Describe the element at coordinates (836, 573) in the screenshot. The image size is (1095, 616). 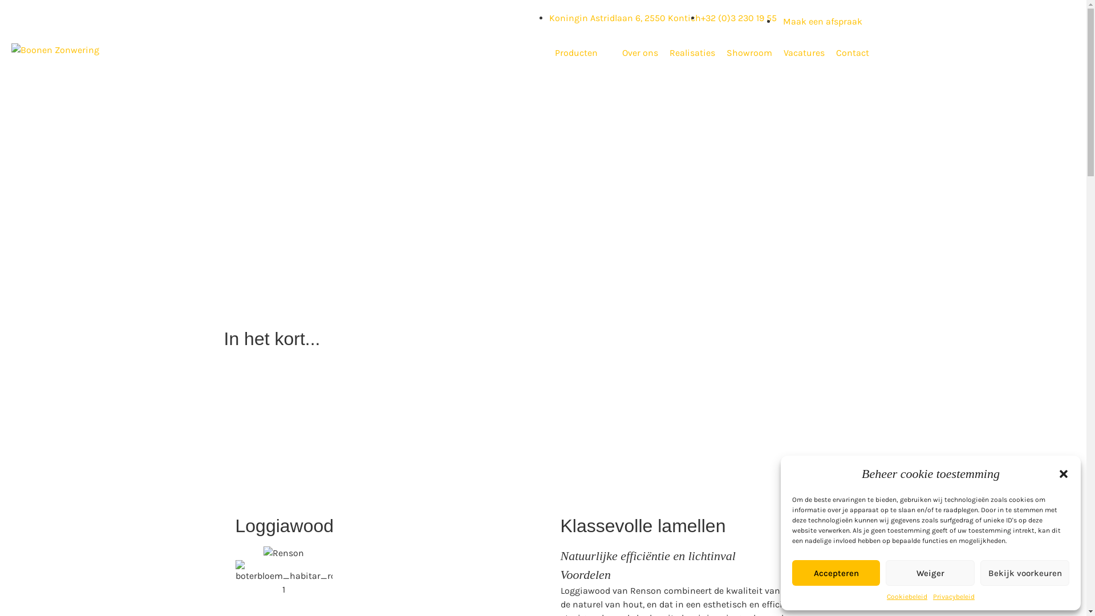
I see `Accepteren` at that location.